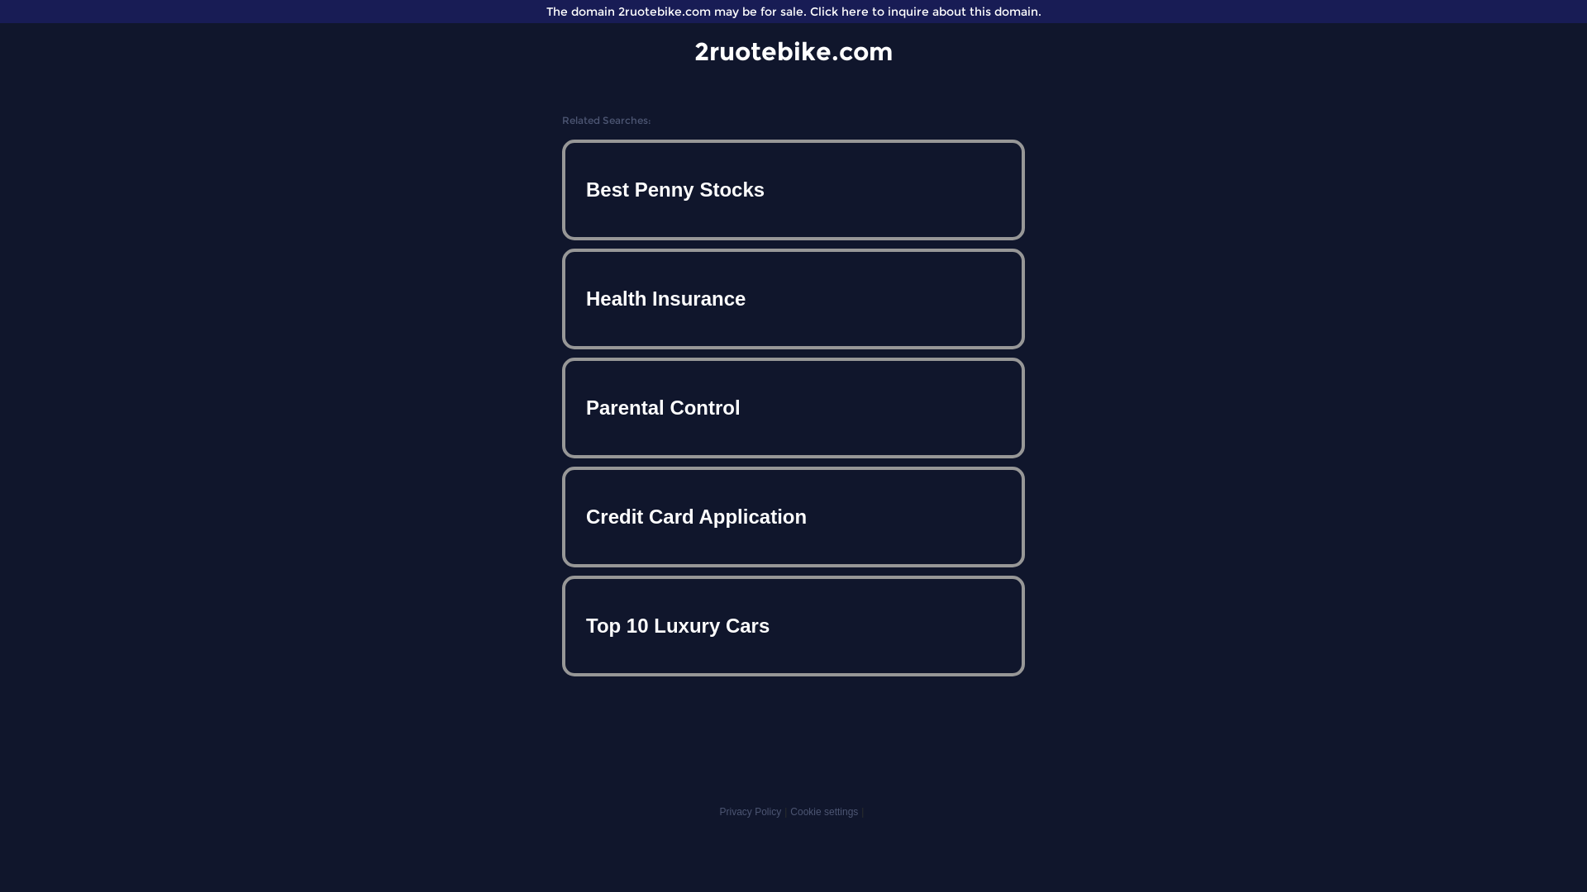 The image size is (1587, 892). I want to click on Top 10 Luxury Cars, so click(793, 626).